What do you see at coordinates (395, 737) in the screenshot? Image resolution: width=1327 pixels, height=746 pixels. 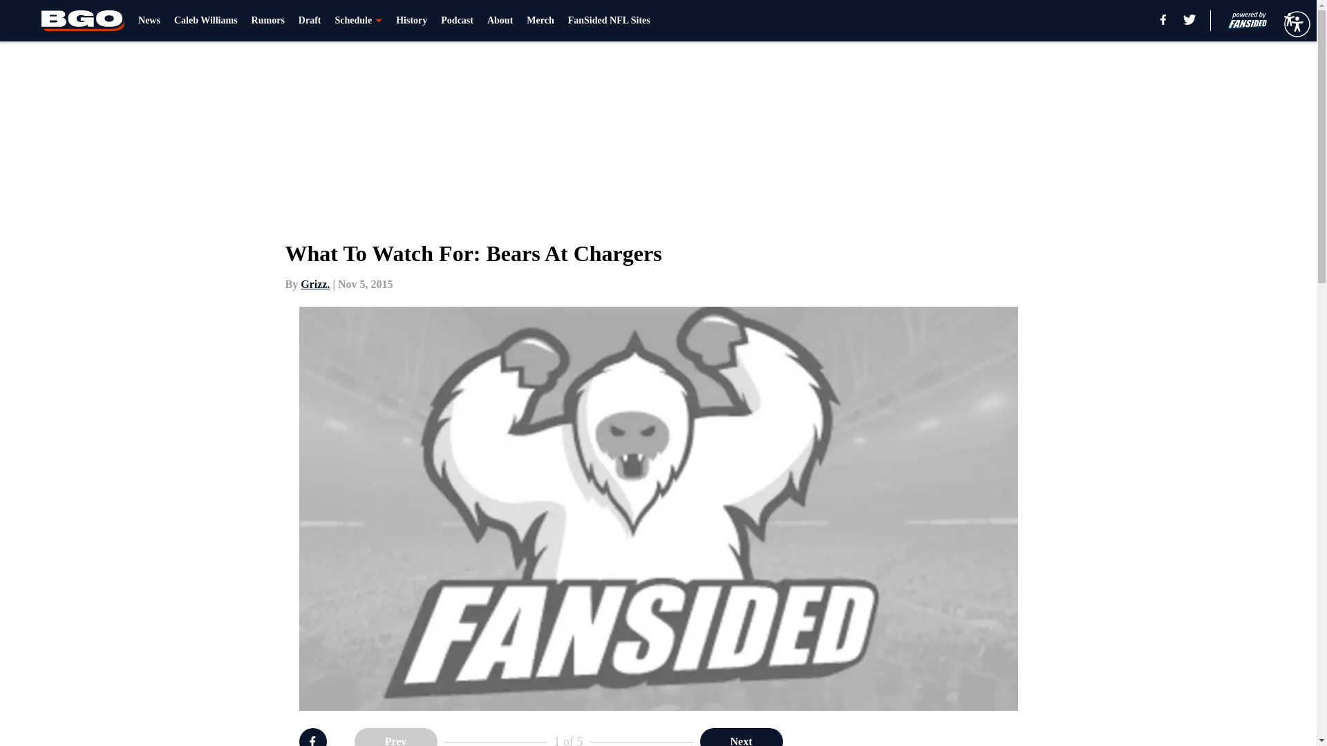 I see `Prev` at bounding box center [395, 737].